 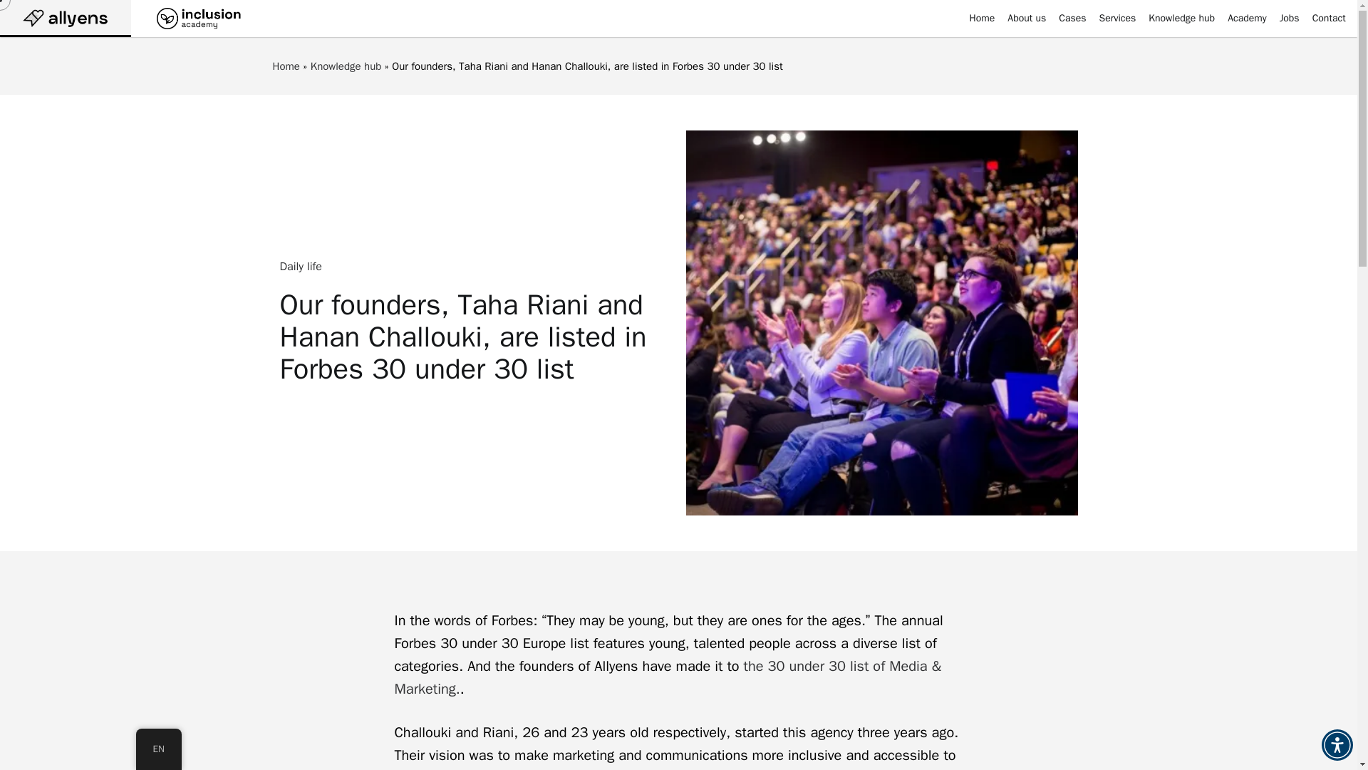 What do you see at coordinates (1247, 20) in the screenshot?
I see `Academy` at bounding box center [1247, 20].